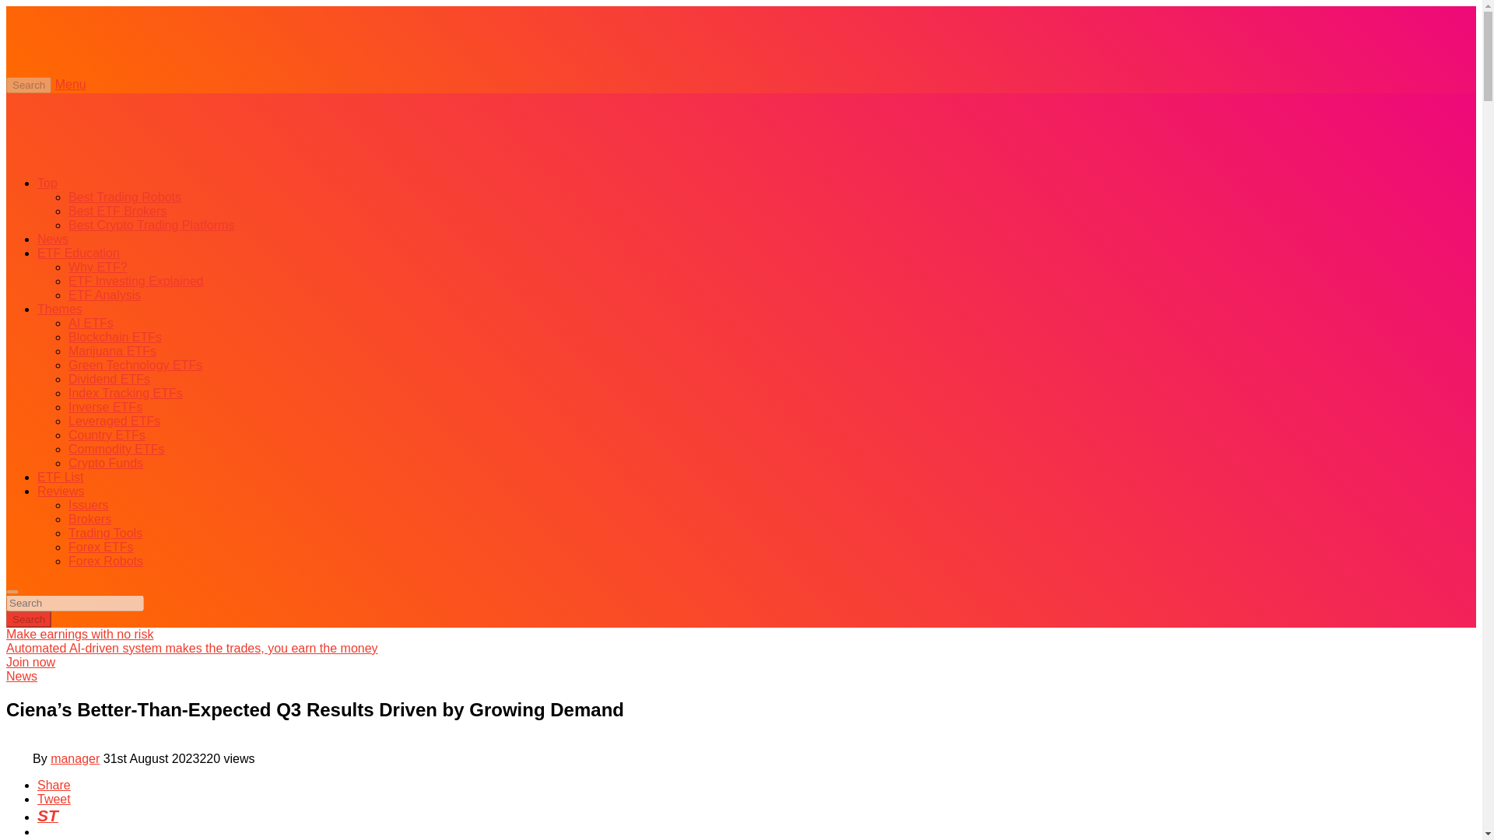 The image size is (1494, 840). I want to click on ETF Themes, so click(59, 309).